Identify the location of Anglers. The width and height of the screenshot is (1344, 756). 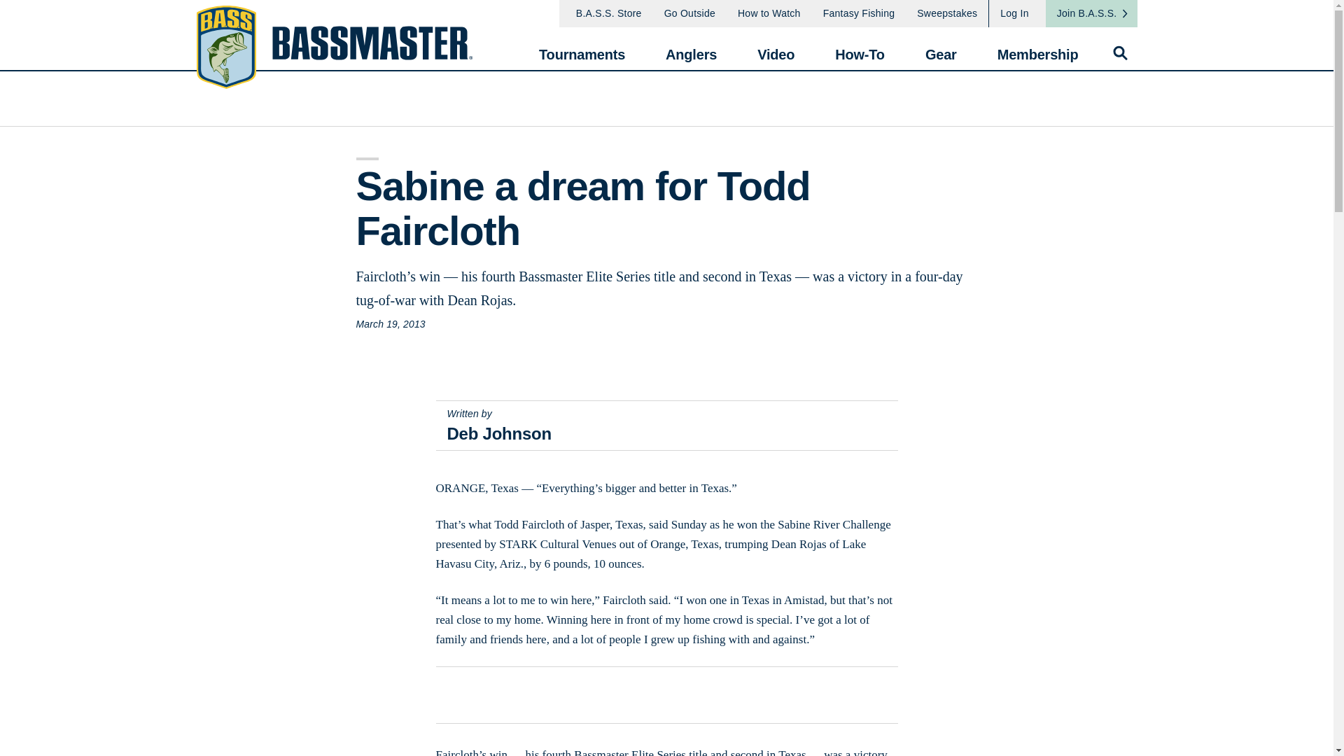
(690, 48).